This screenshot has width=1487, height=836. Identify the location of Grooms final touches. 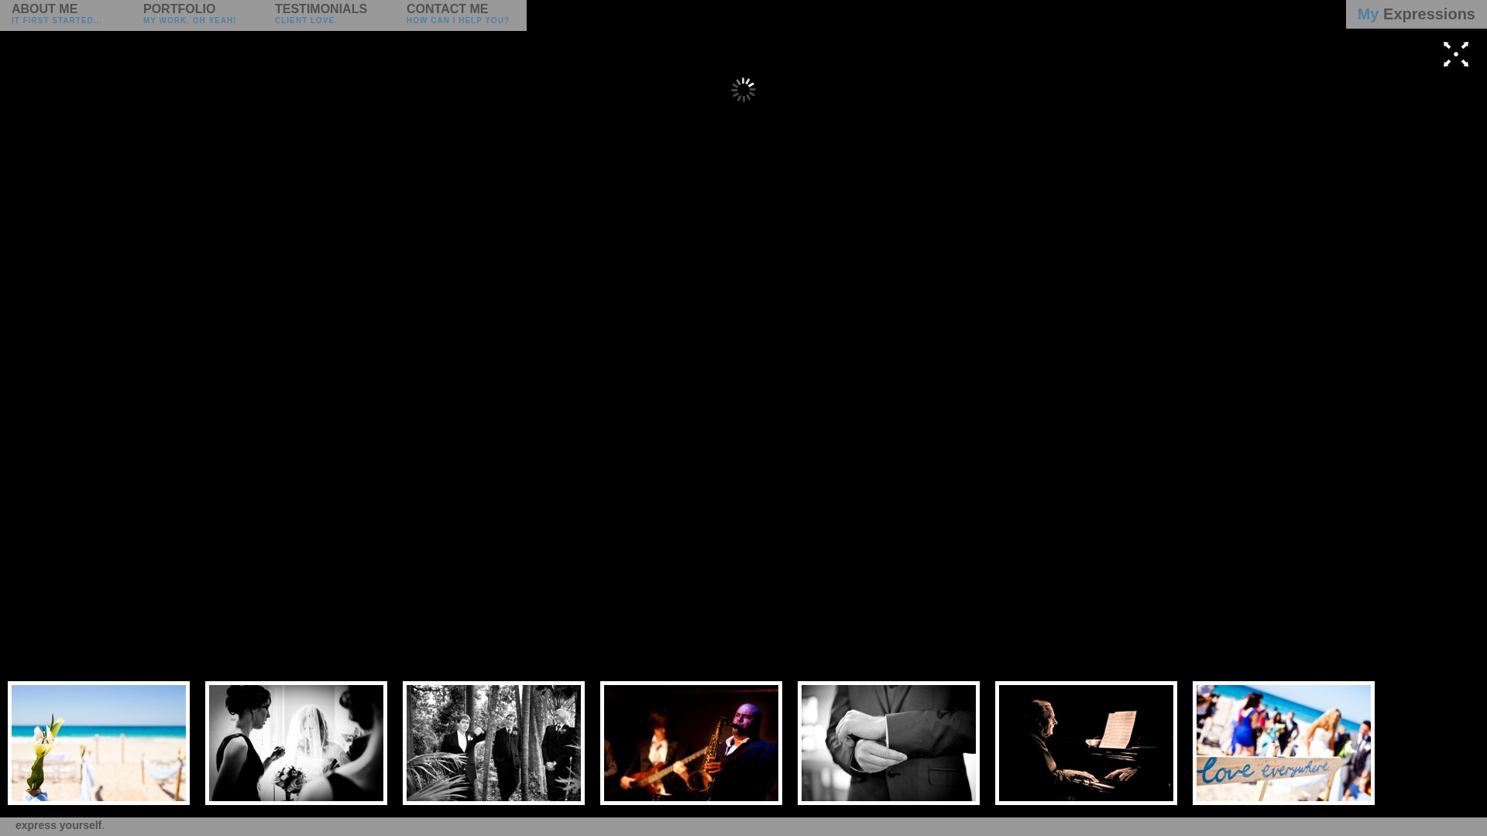
(889, 743).